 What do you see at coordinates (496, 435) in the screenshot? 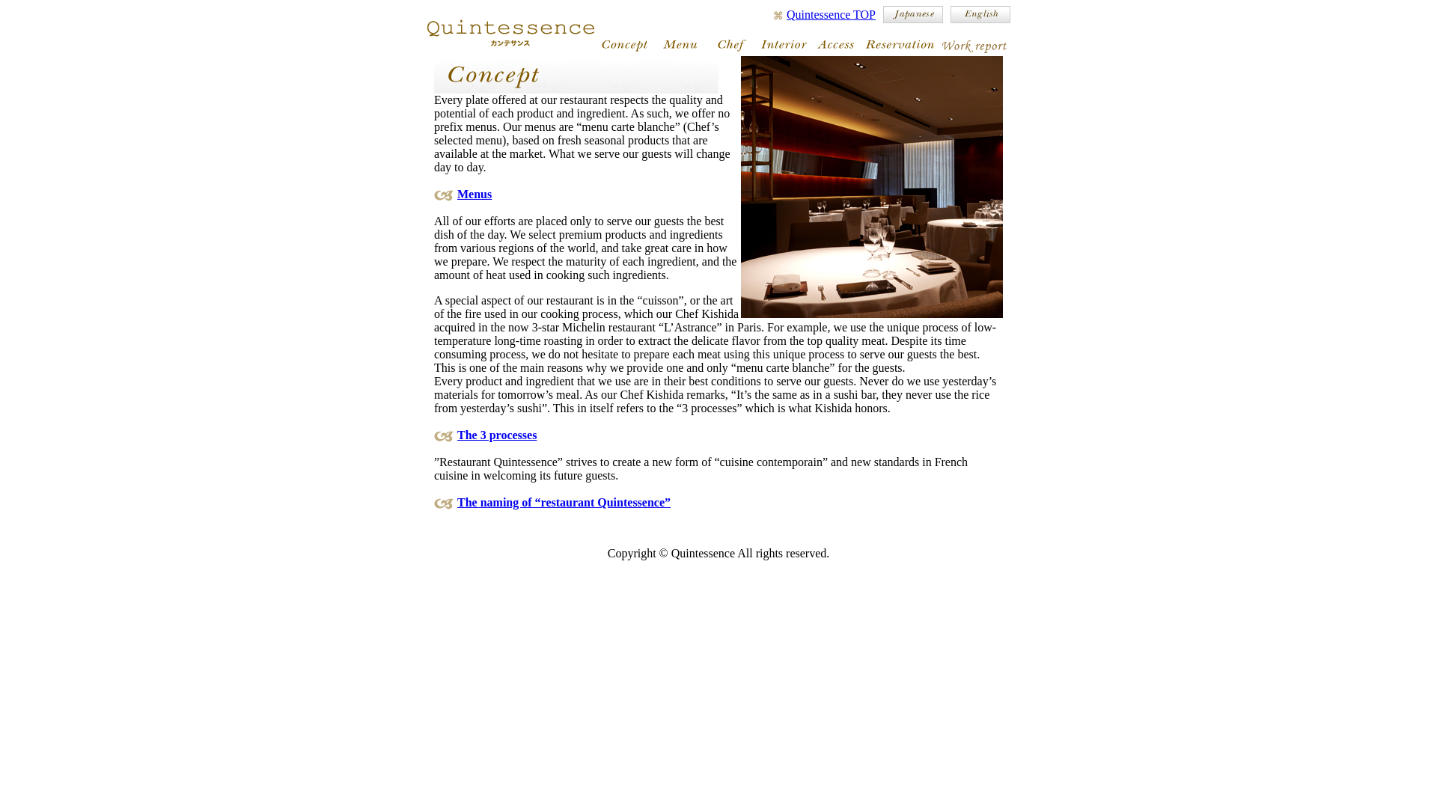
I see `The 3 processes` at bounding box center [496, 435].